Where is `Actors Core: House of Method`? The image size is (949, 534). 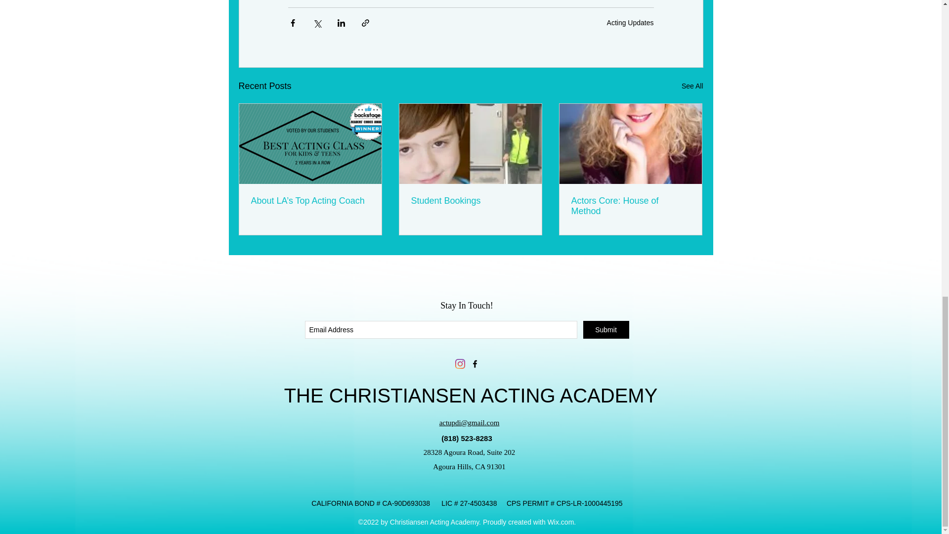 Actors Core: House of Method is located at coordinates (630, 206).